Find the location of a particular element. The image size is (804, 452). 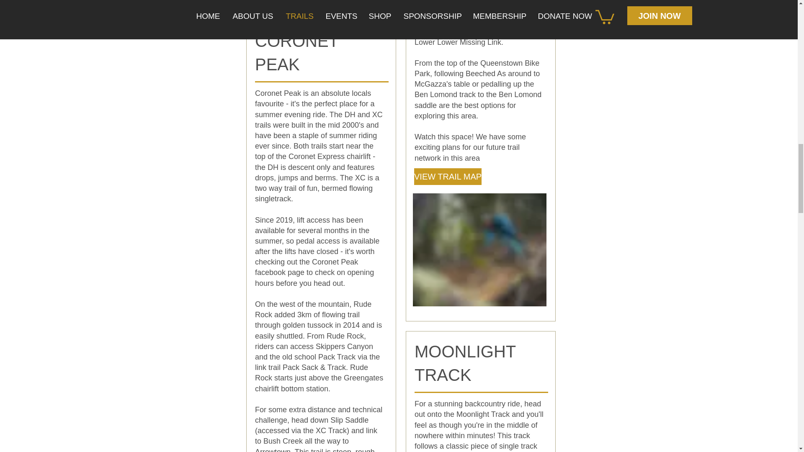

VIEW TRAIL MAP is located at coordinates (448, 176).